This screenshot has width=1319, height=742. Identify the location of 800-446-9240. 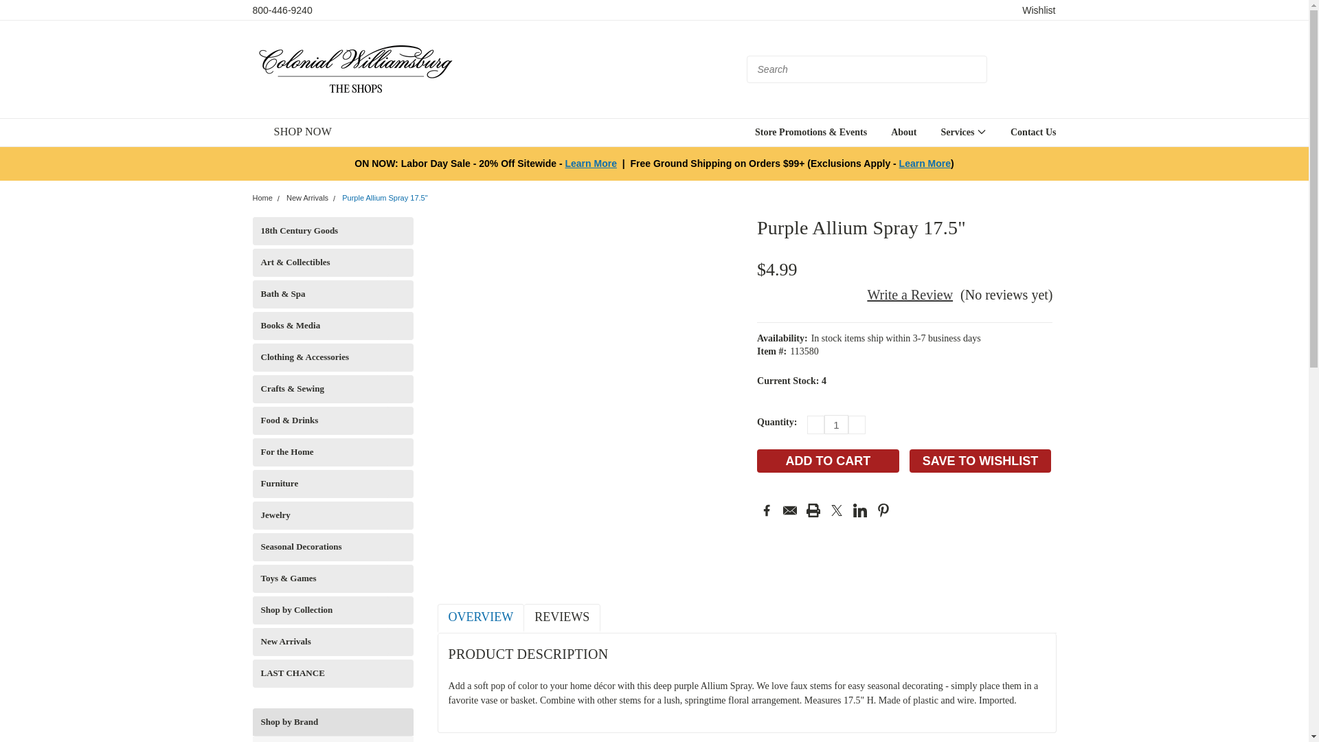
(283, 10).